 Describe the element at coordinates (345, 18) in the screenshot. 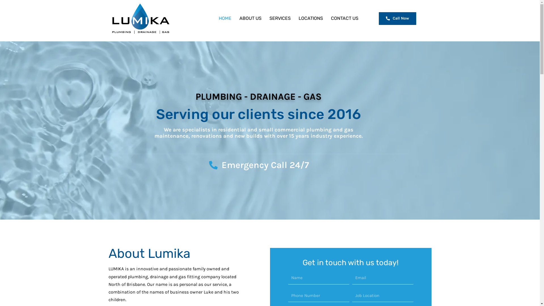

I see `CONTACT US` at that location.